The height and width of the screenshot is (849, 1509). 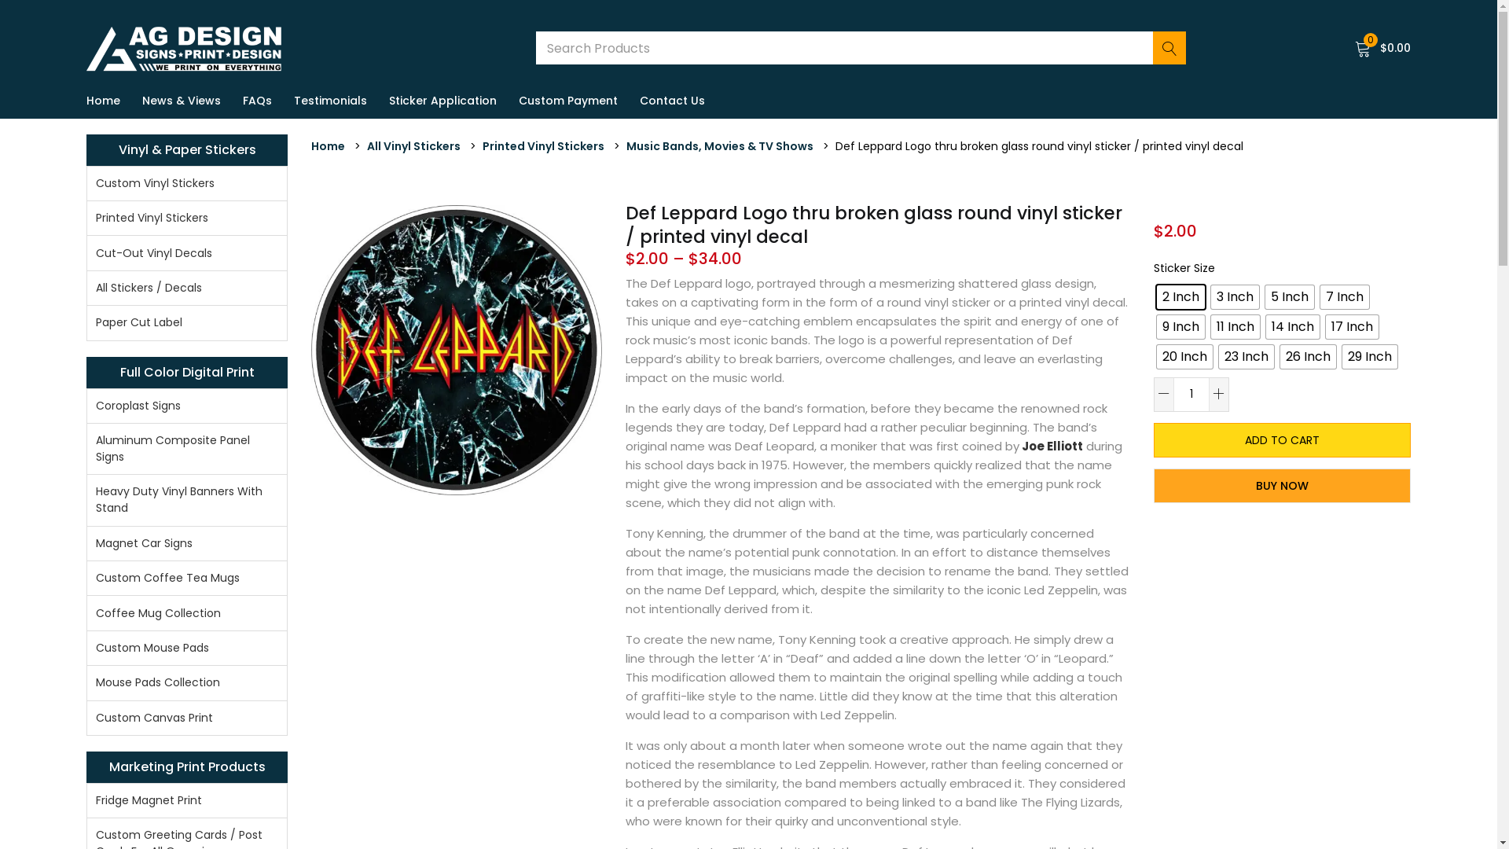 I want to click on Heavy Duty Vinyl Banners With Stand, so click(x=187, y=500).